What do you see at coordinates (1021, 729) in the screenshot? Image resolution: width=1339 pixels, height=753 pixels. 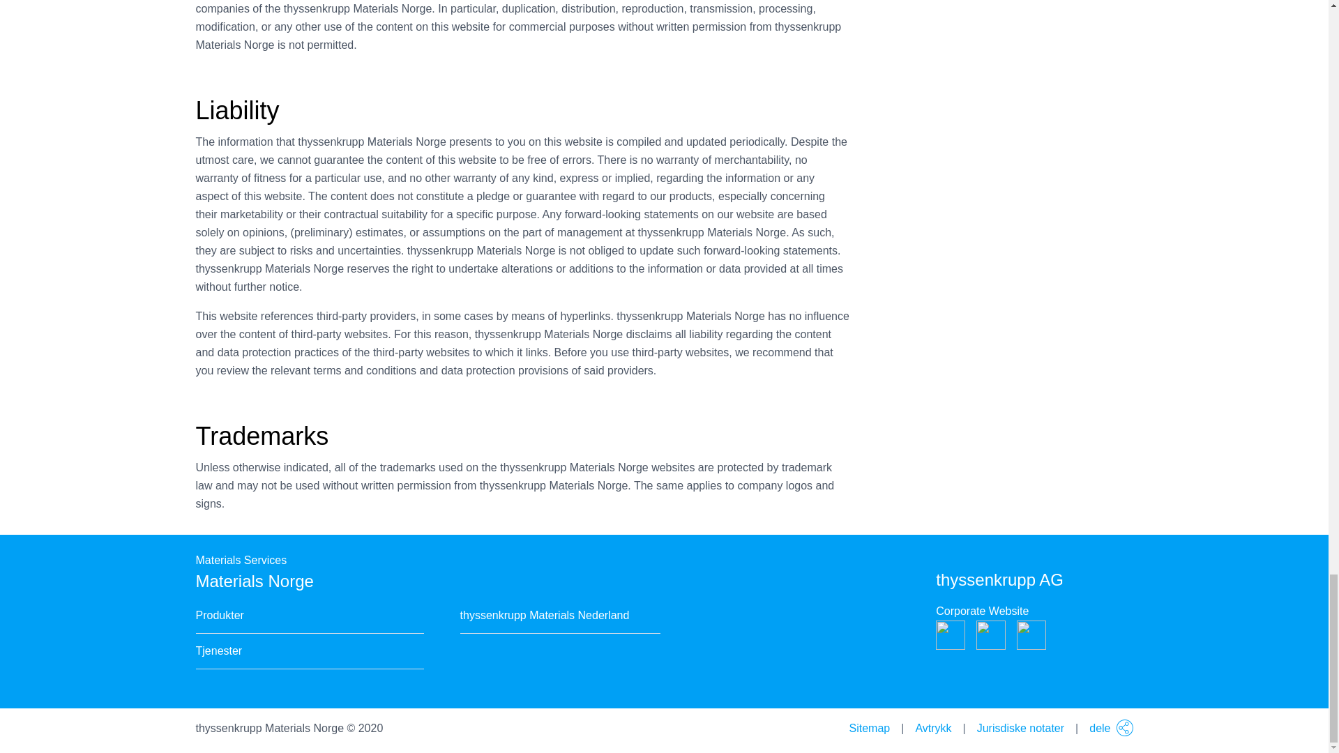 I see `Jurisdiske notater` at bounding box center [1021, 729].